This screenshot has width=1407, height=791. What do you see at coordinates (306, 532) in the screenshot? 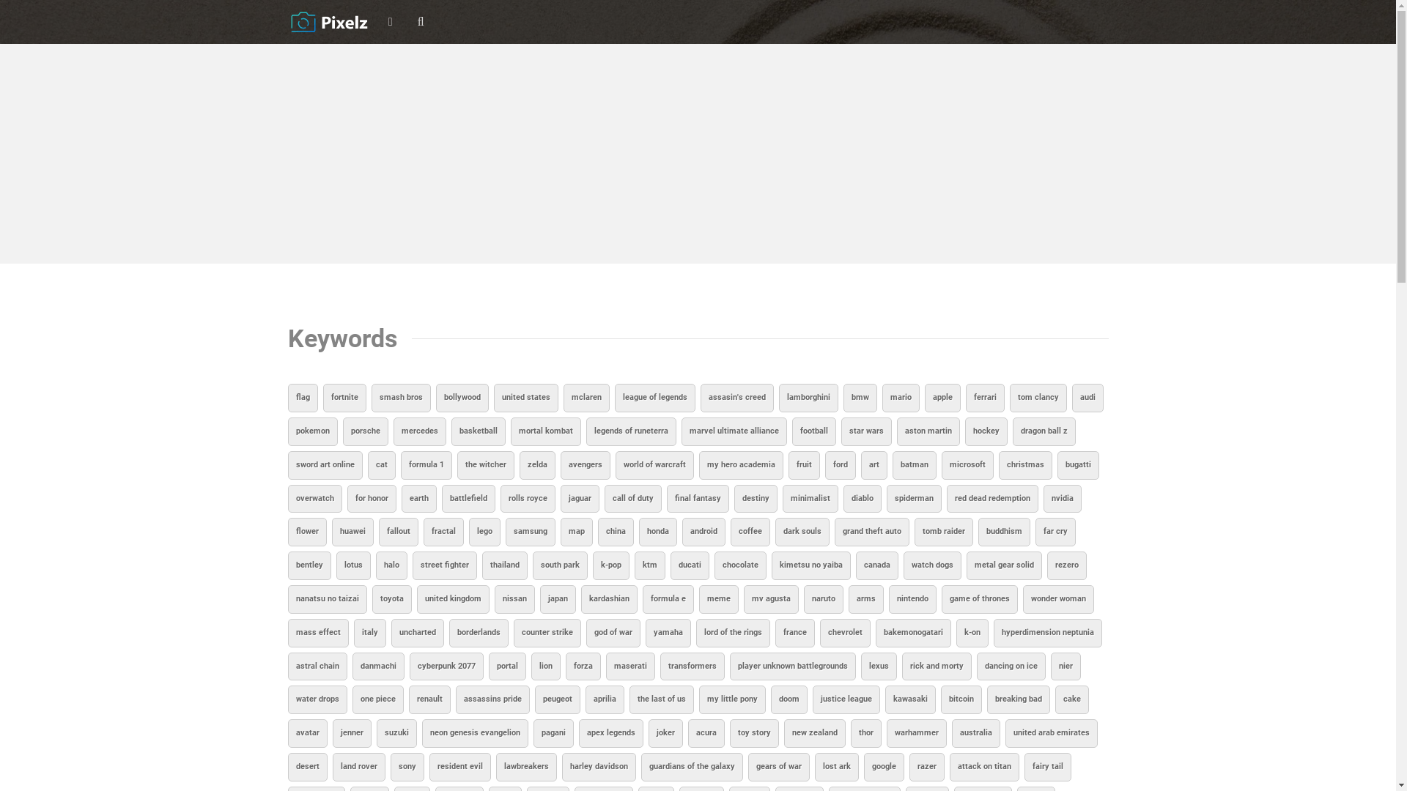
I see `flower` at bounding box center [306, 532].